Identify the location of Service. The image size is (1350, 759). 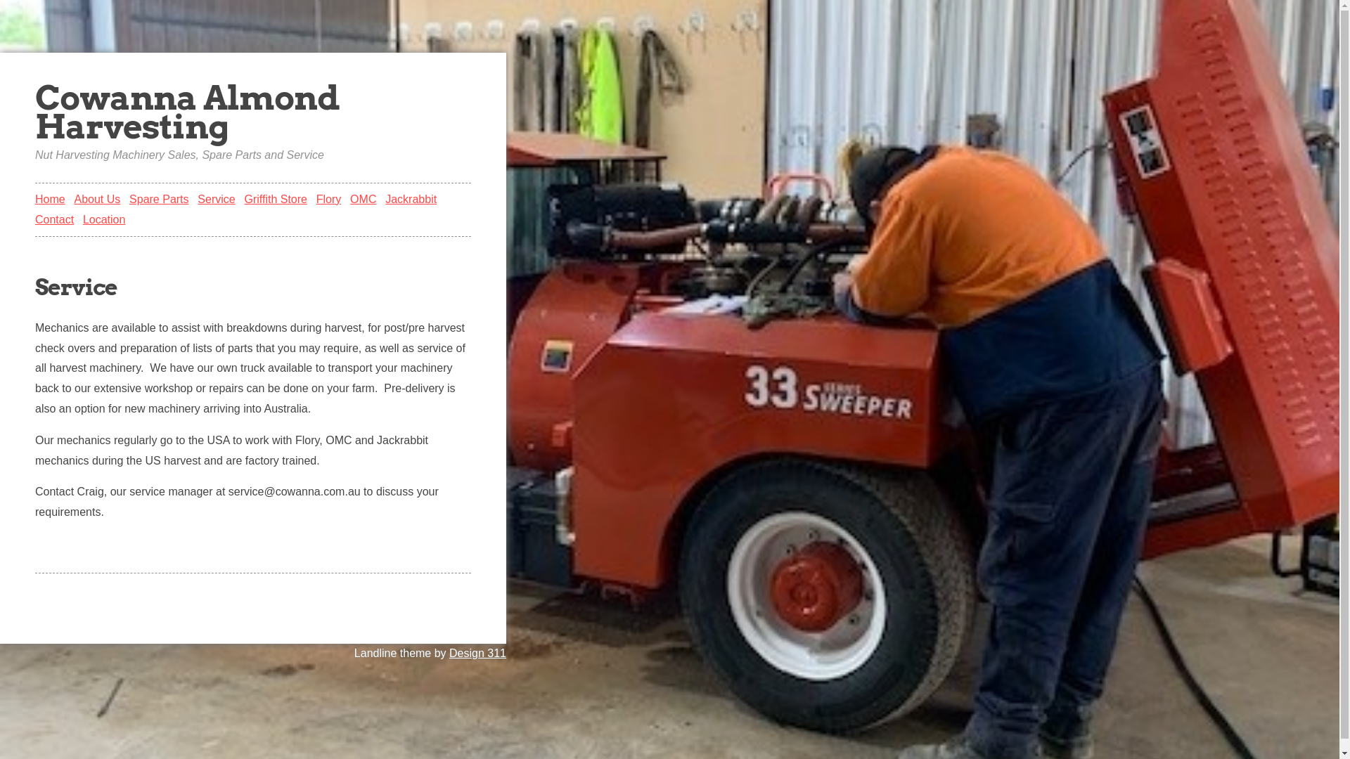
(253, 288).